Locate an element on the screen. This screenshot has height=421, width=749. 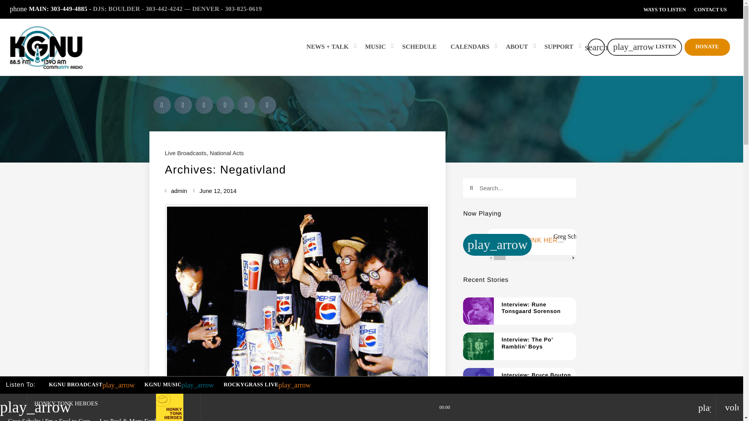
HONKY TONK HEROES is located at coordinates (66, 403).